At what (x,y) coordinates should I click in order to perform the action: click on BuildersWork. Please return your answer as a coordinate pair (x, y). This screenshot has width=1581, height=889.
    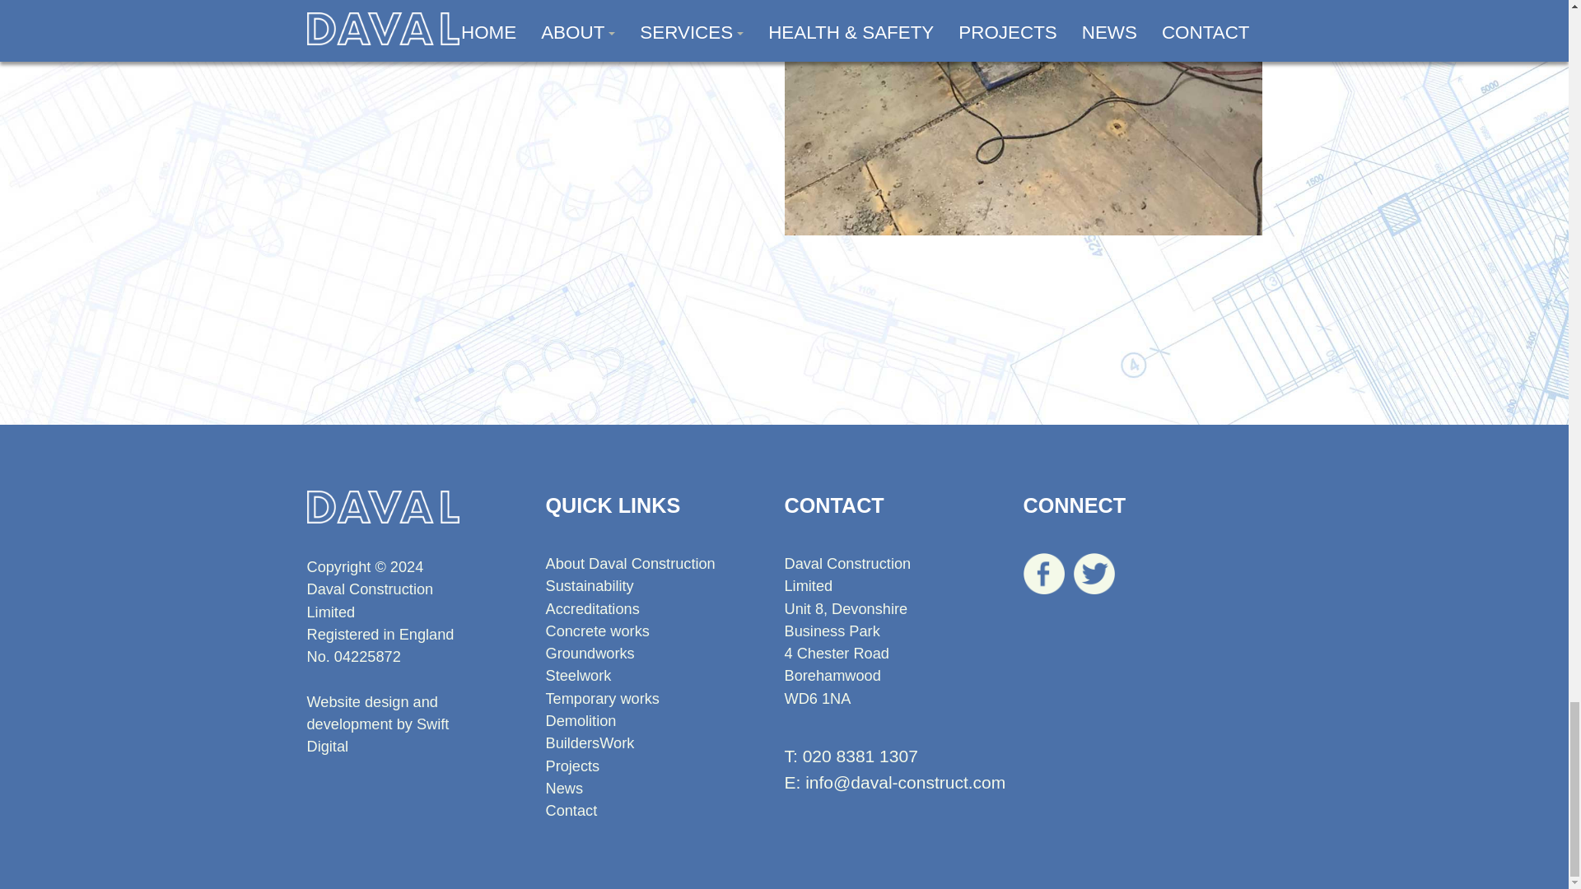
    Looking at the image, I should click on (590, 742).